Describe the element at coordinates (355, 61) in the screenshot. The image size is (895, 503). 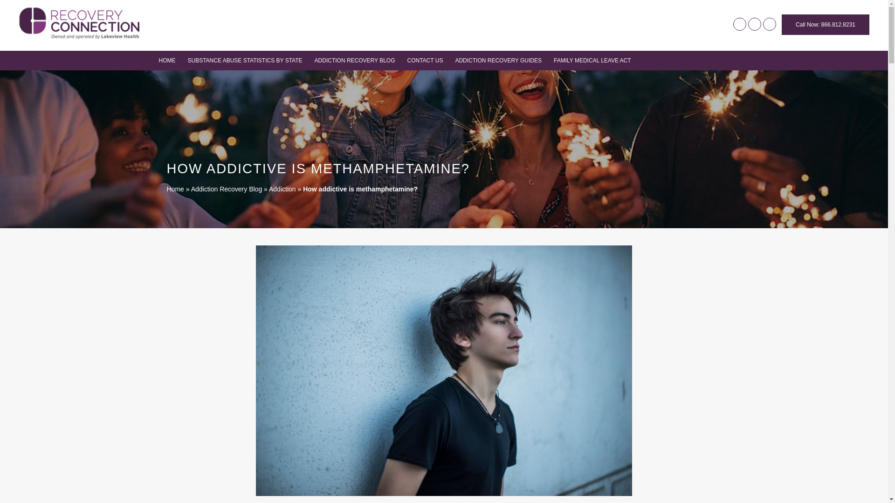
I see `ADDICTION RECOVERY BLOG` at that location.